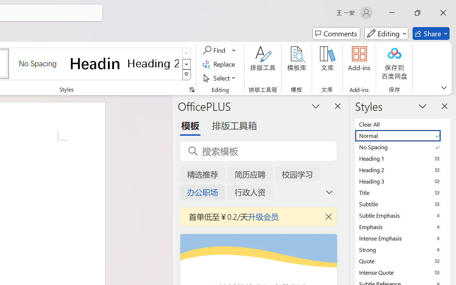  Describe the element at coordinates (187, 75) in the screenshot. I see `Styles` at that location.